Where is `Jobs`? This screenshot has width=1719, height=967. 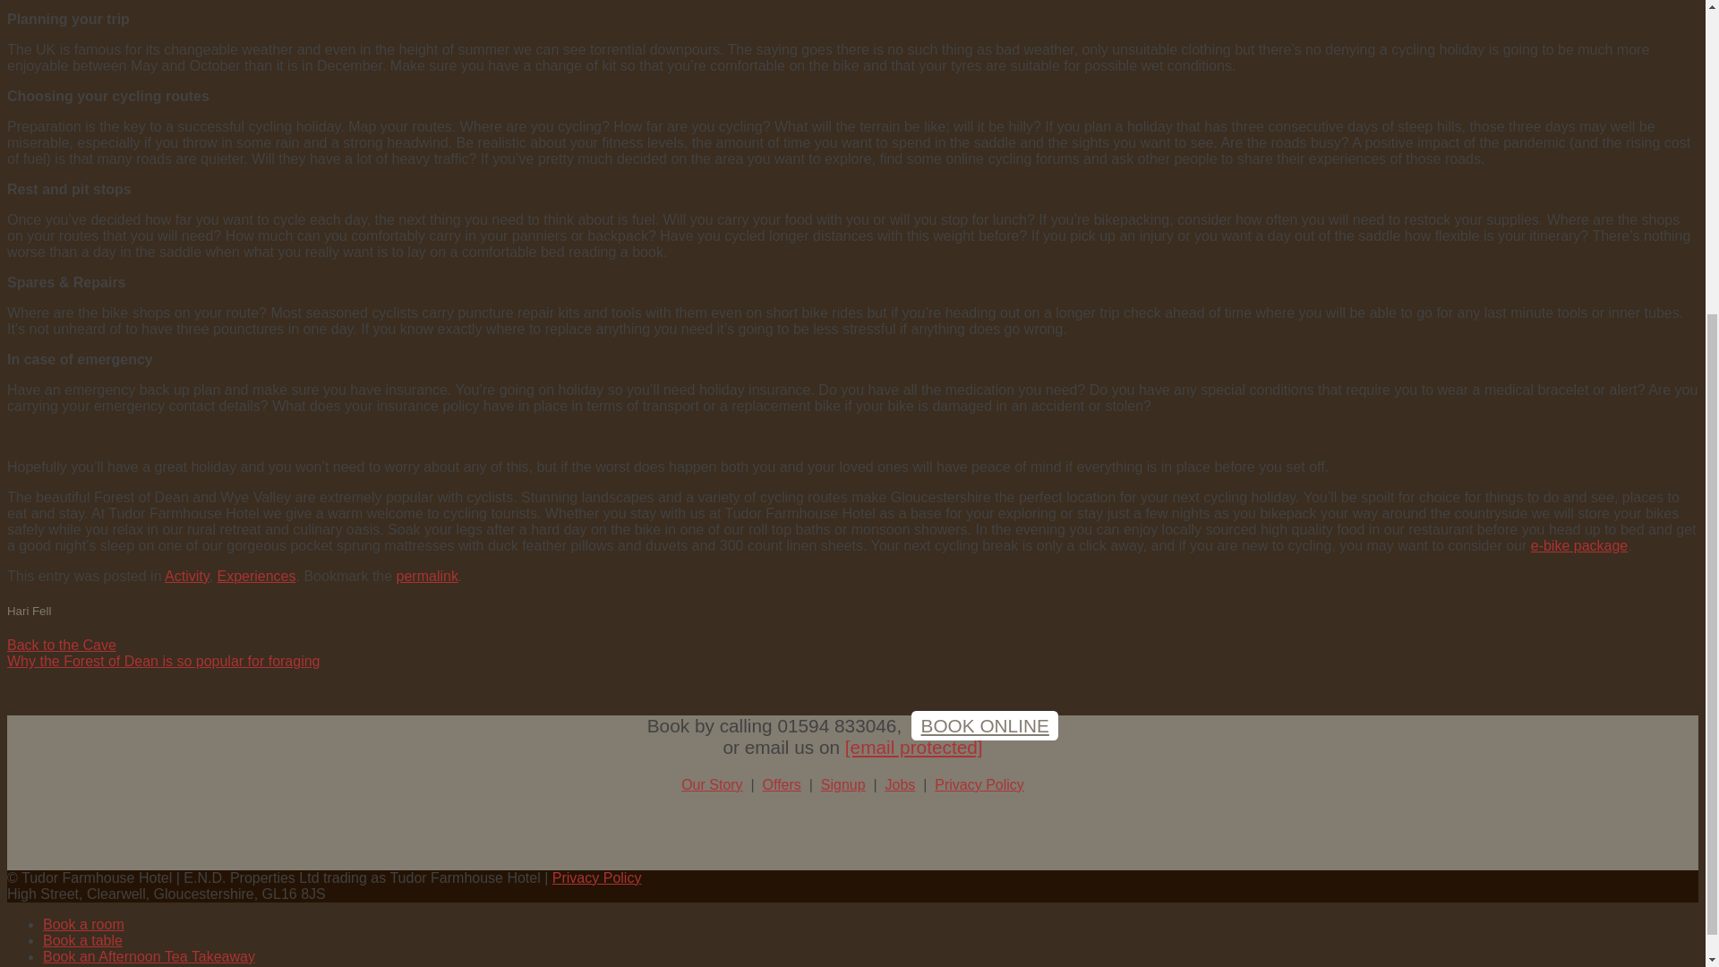
Jobs is located at coordinates (901, 784).